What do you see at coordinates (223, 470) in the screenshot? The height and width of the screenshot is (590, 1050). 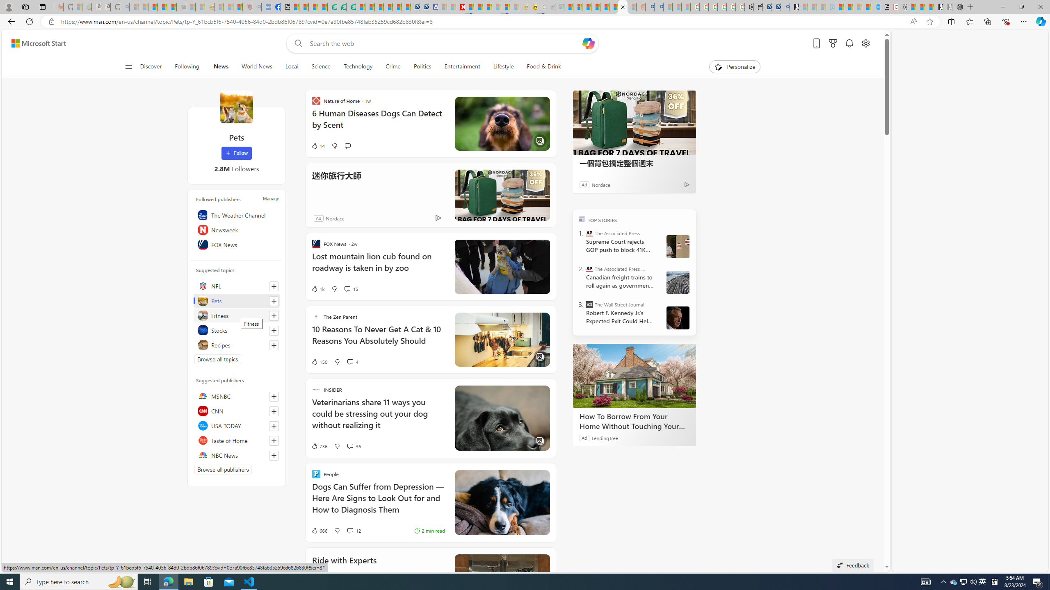 I see `Browse all publishers` at bounding box center [223, 470].